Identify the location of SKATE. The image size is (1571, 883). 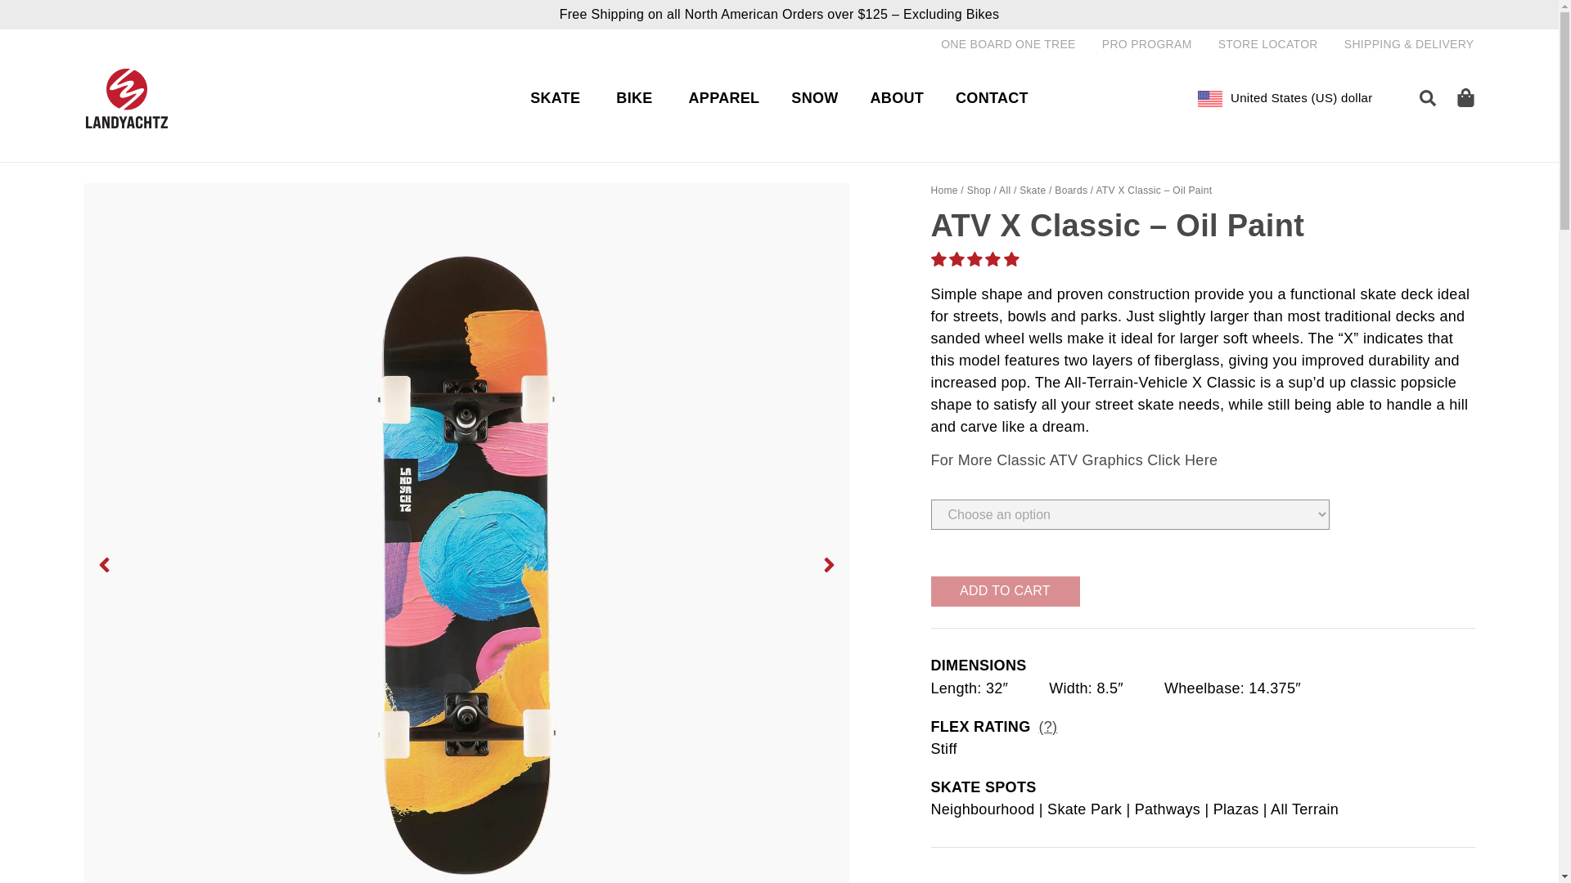
(555, 98).